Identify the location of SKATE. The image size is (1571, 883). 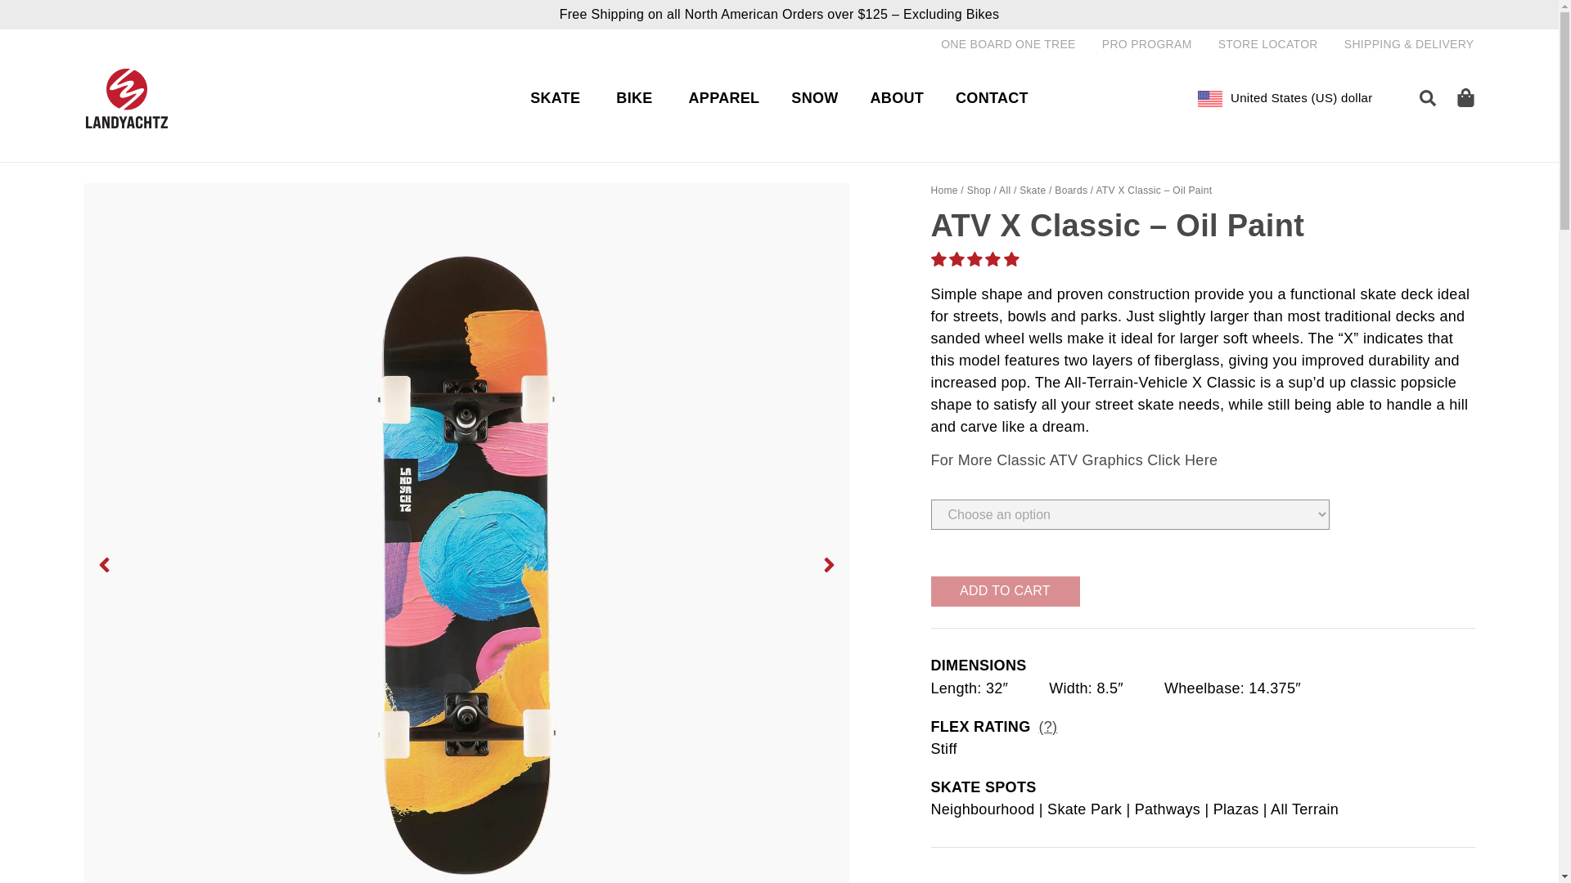
(555, 98).